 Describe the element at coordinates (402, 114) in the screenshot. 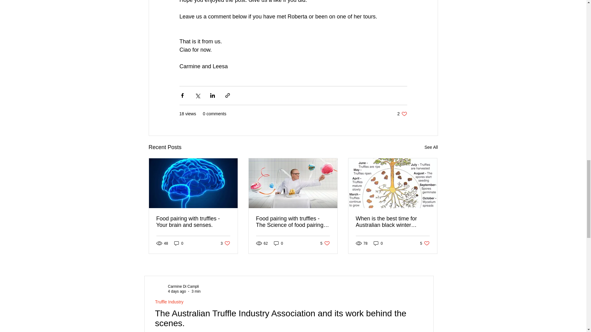

I see `See All` at that location.